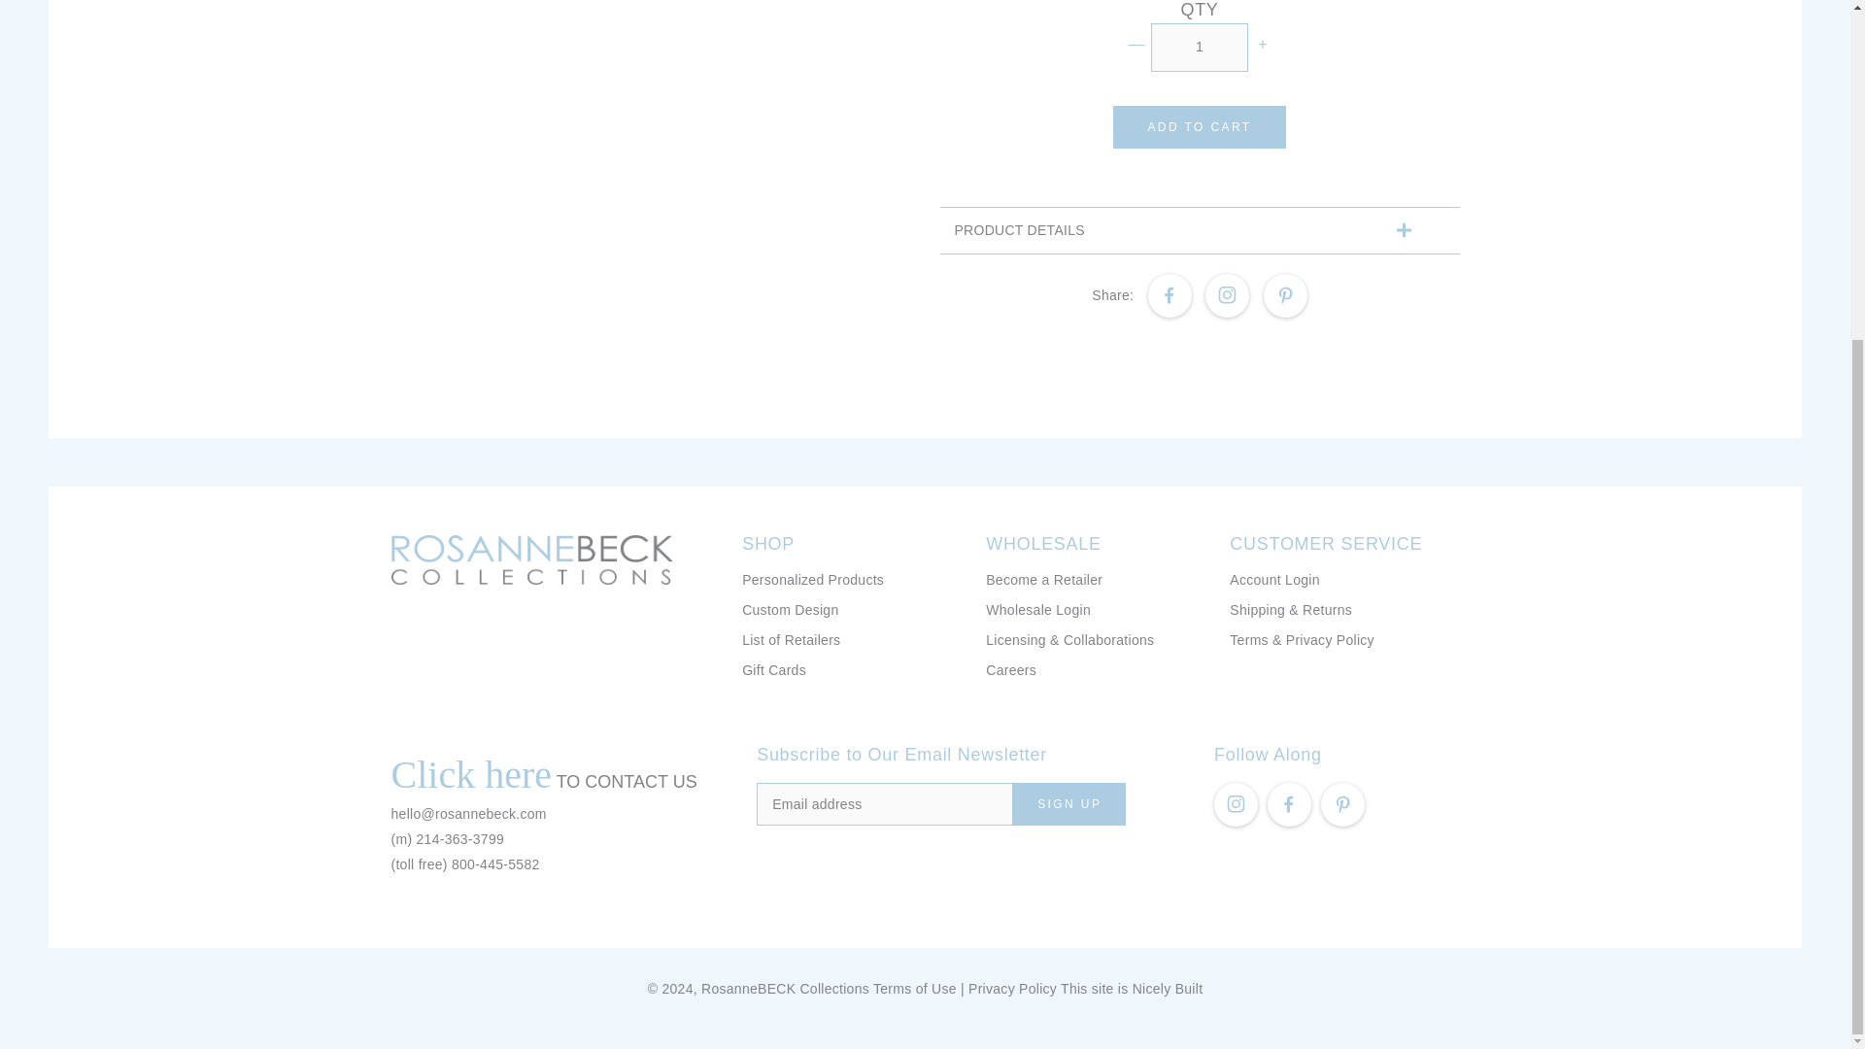 This screenshot has height=1049, width=1865. Describe the element at coordinates (1199, 47) in the screenshot. I see `1` at that location.